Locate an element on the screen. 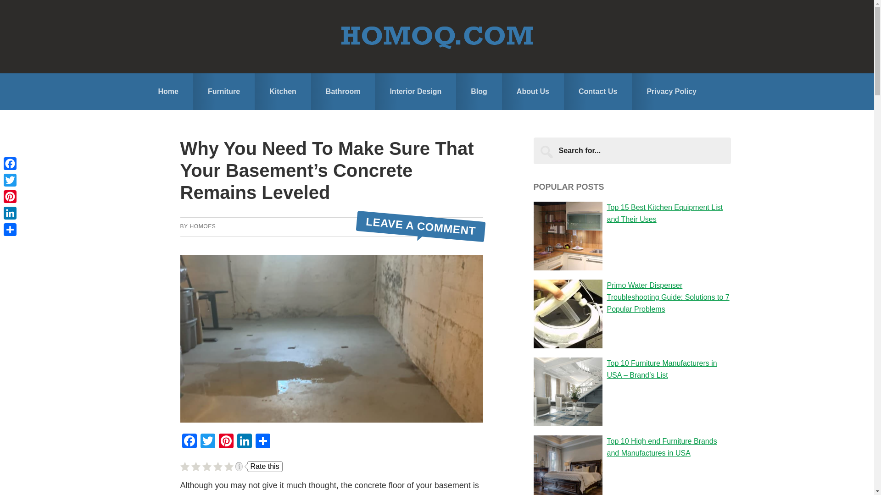 The height and width of the screenshot is (495, 881). About Us is located at coordinates (533, 91).